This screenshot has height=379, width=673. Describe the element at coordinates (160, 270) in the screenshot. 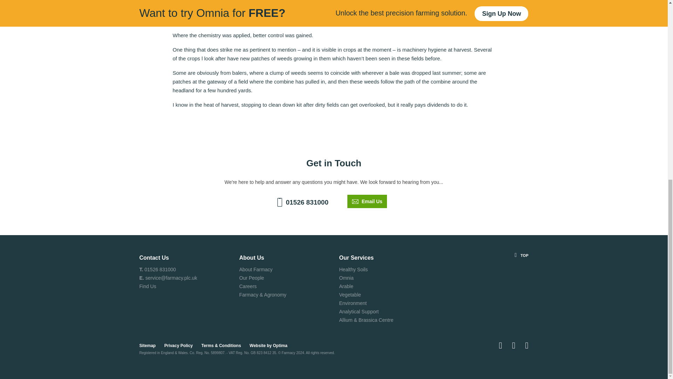

I see `01526 831000` at that location.